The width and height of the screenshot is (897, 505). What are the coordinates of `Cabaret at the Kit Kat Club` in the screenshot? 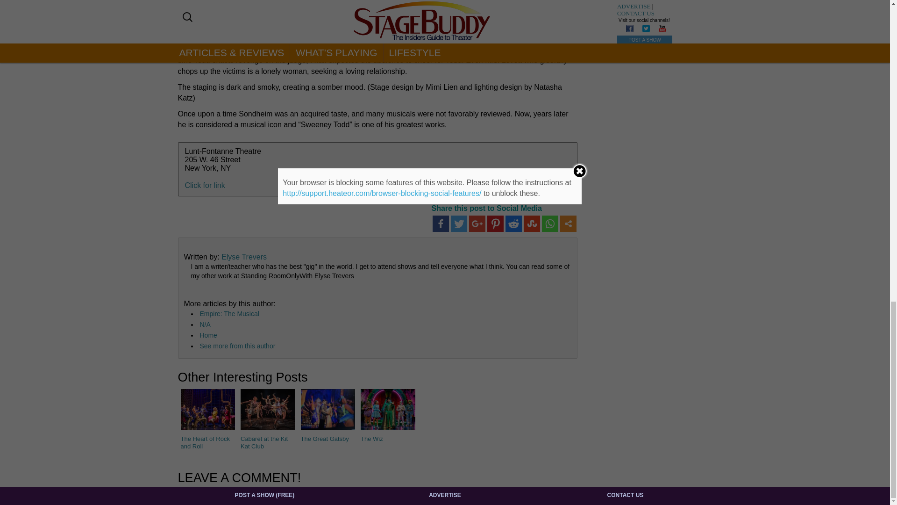 It's located at (267, 419).